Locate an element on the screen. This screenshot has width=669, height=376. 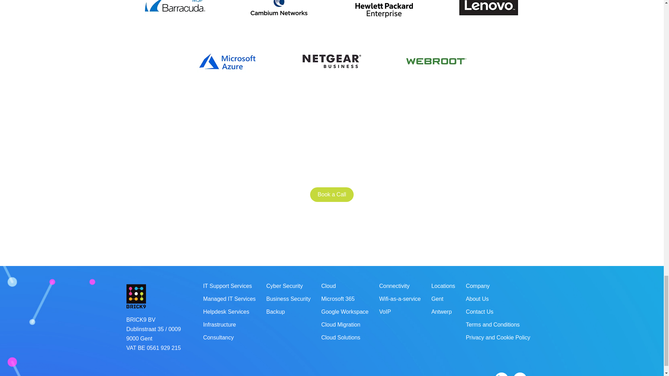
Helpdesk Services is located at coordinates (226, 312).